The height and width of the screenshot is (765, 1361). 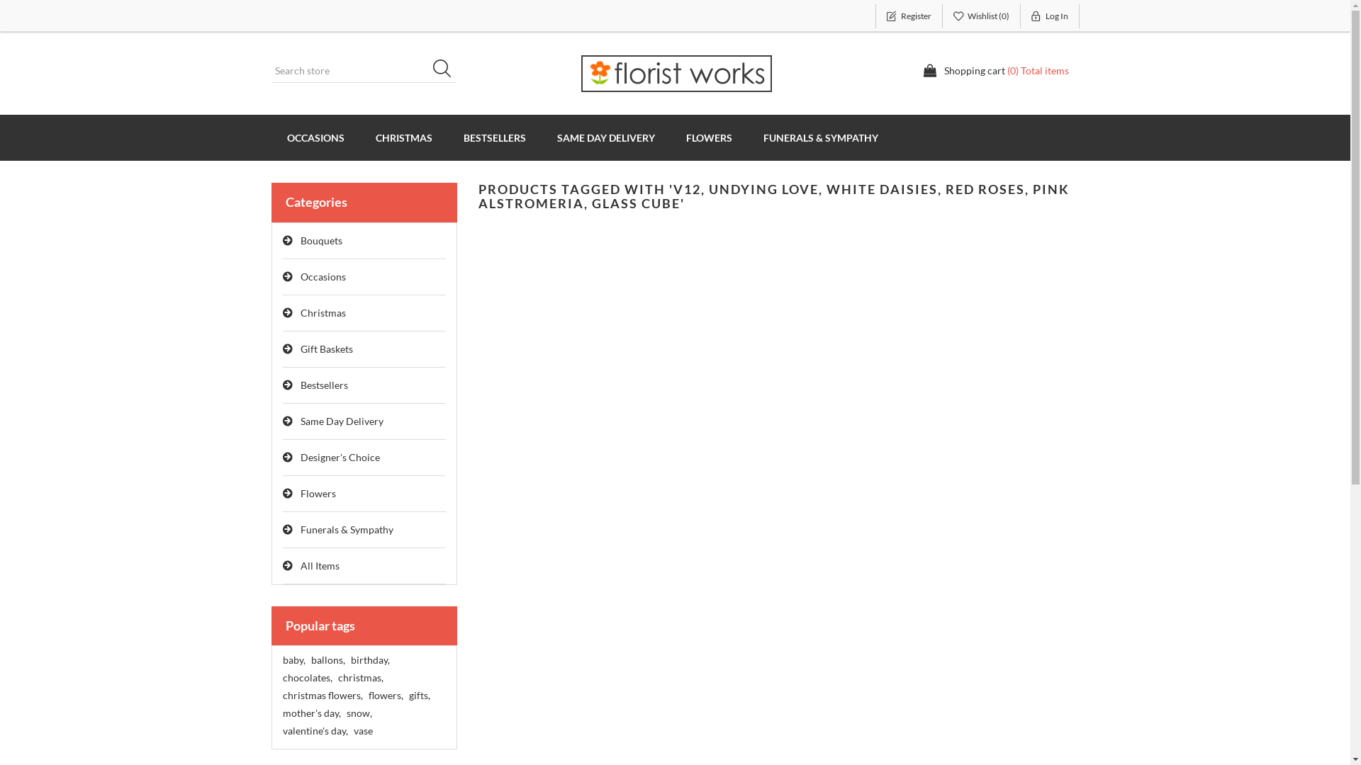 What do you see at coordinates (364, 313) in the screenshot?
I see `Christmas` at bounding box center [364, 313].